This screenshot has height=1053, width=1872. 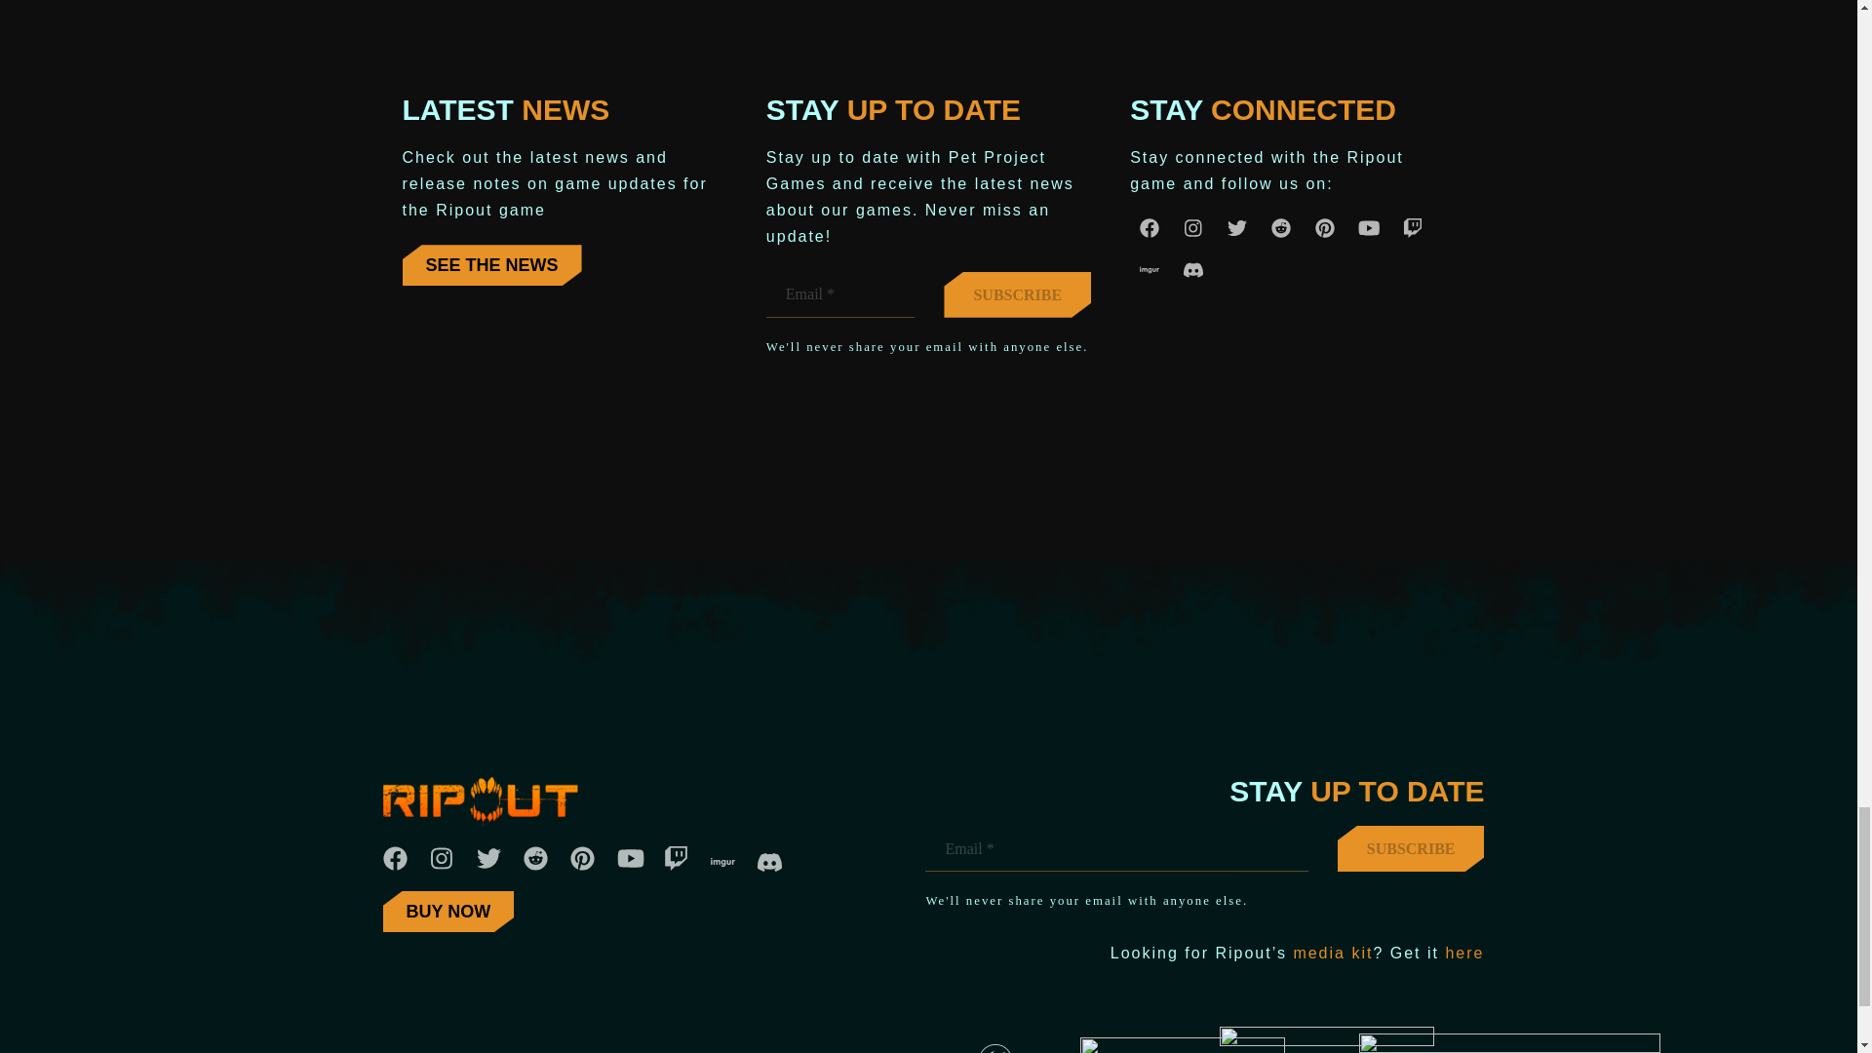 What do you see at coordinates (1411, 848) in the screenshot?
I see `Subscribe` at bounding box center [1411, 848].